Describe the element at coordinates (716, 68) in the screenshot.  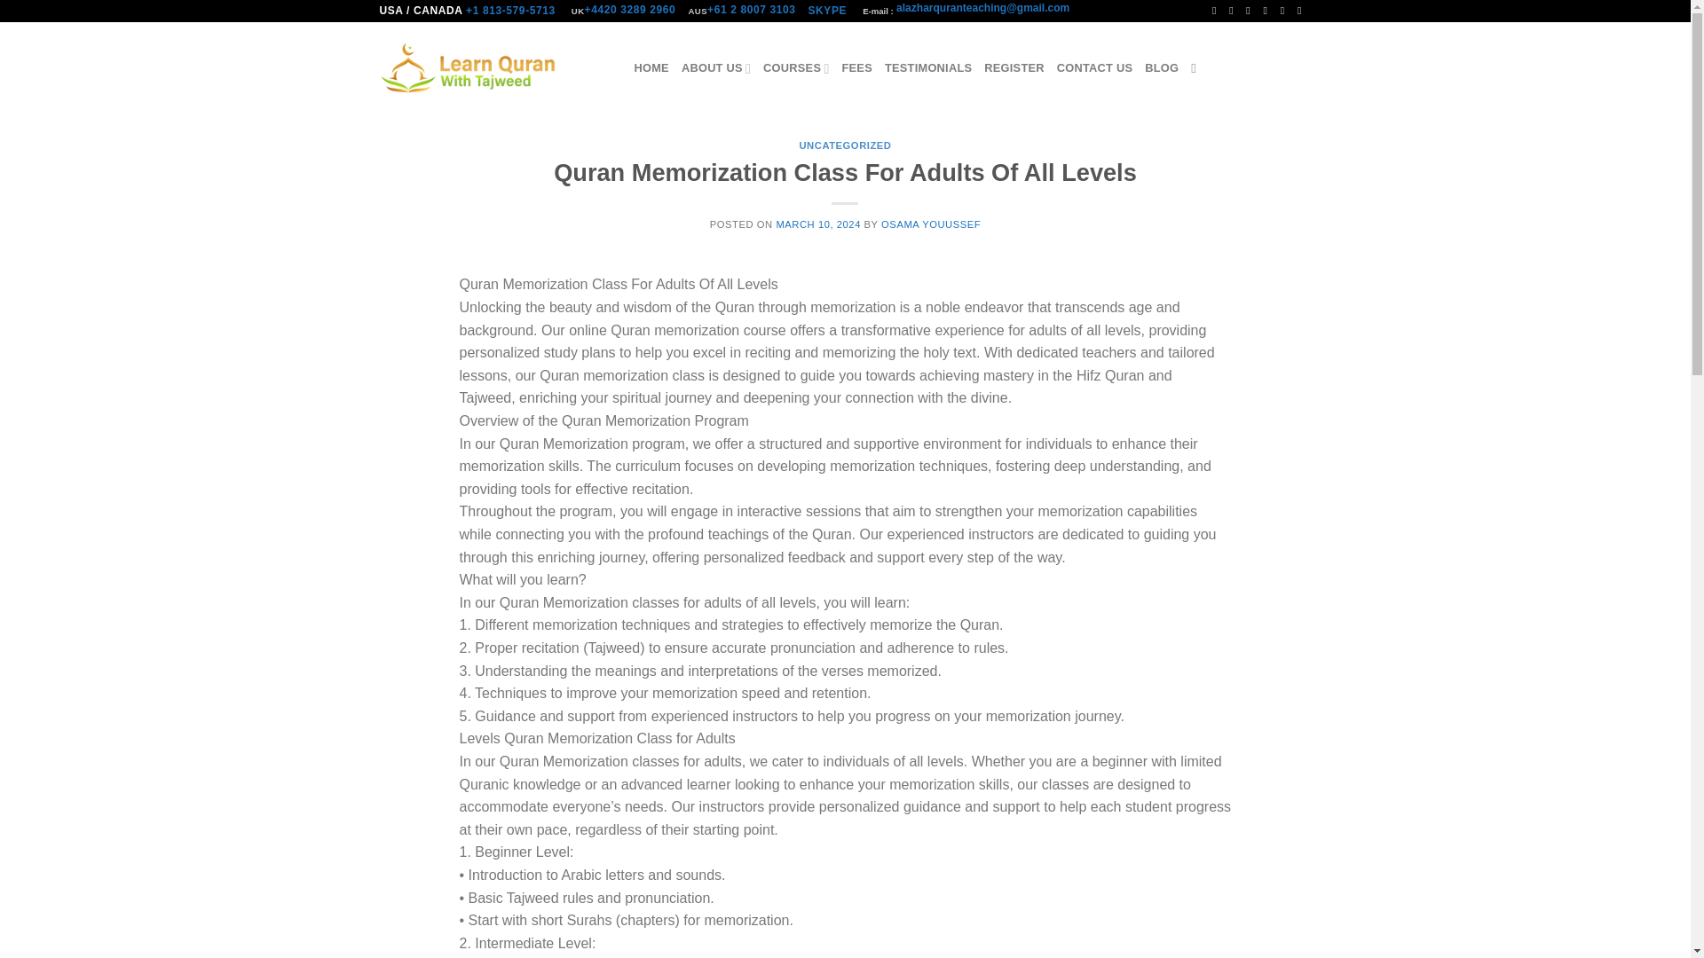
I see `ABOUT US` at that location.